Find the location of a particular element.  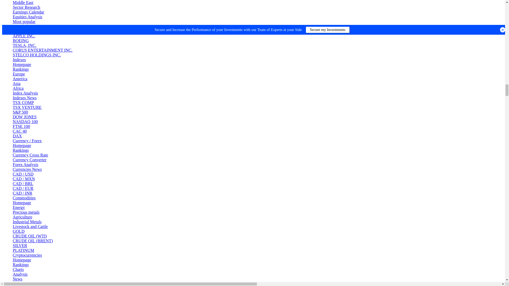

Boeing is located at coordinates (21, 41).